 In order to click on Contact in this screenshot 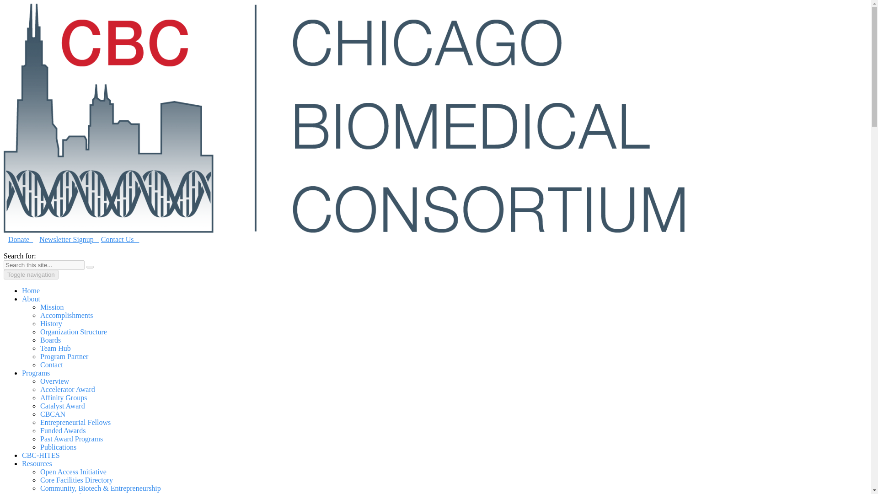, I will do `click(52, 365)`.